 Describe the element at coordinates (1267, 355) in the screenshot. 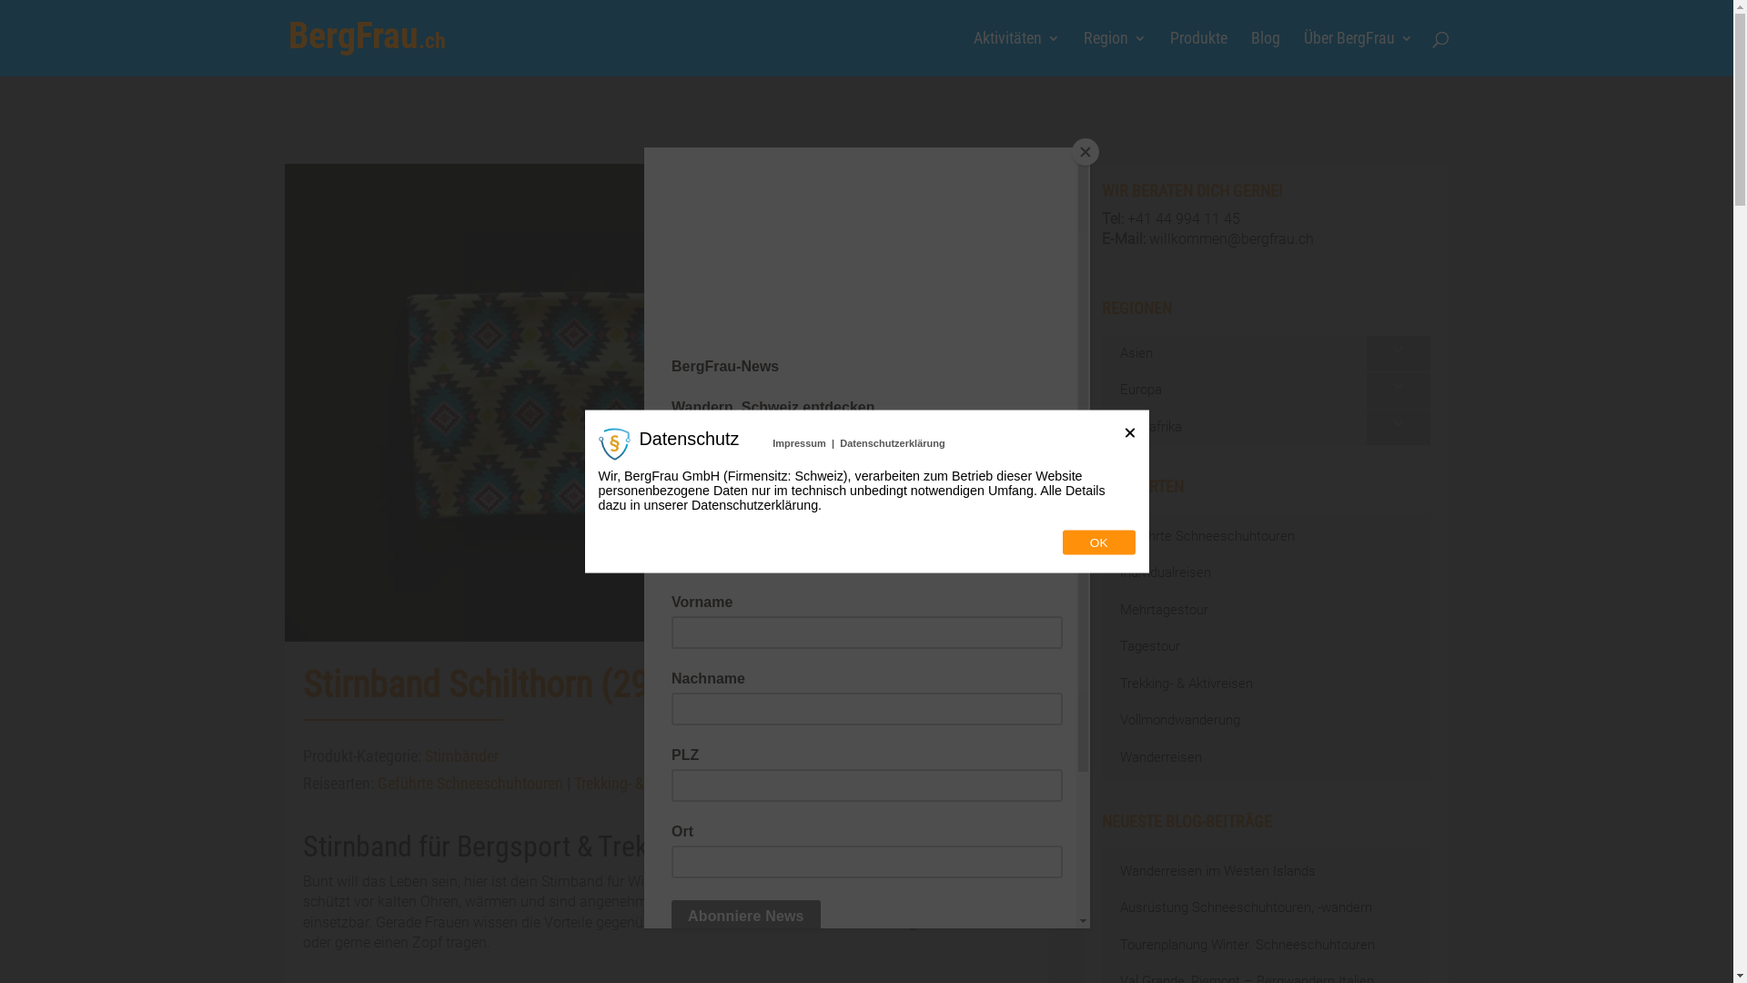

I see `Asien` at that location.